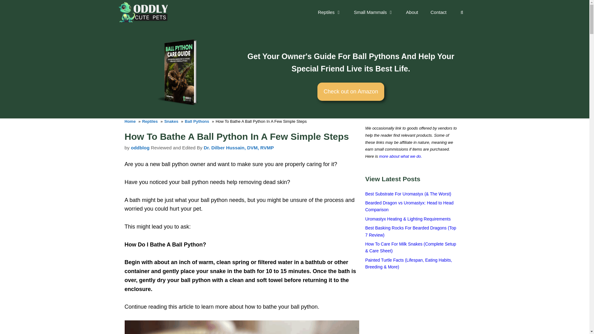 This screenshot has height=334, width=594. I want to click on Small Mammals, so click(374, 12).